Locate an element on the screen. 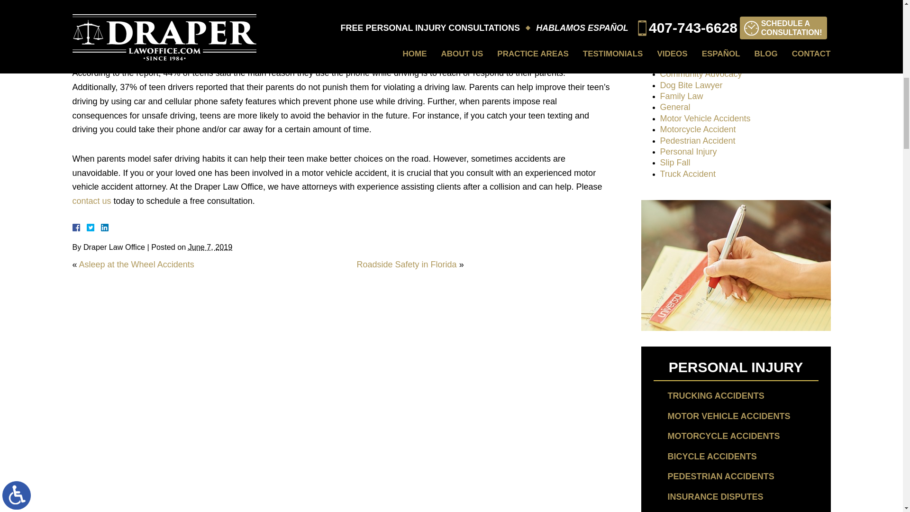 The height and width of the screenshot is (512, 910). Twitter is located at coordinates (94, 228).